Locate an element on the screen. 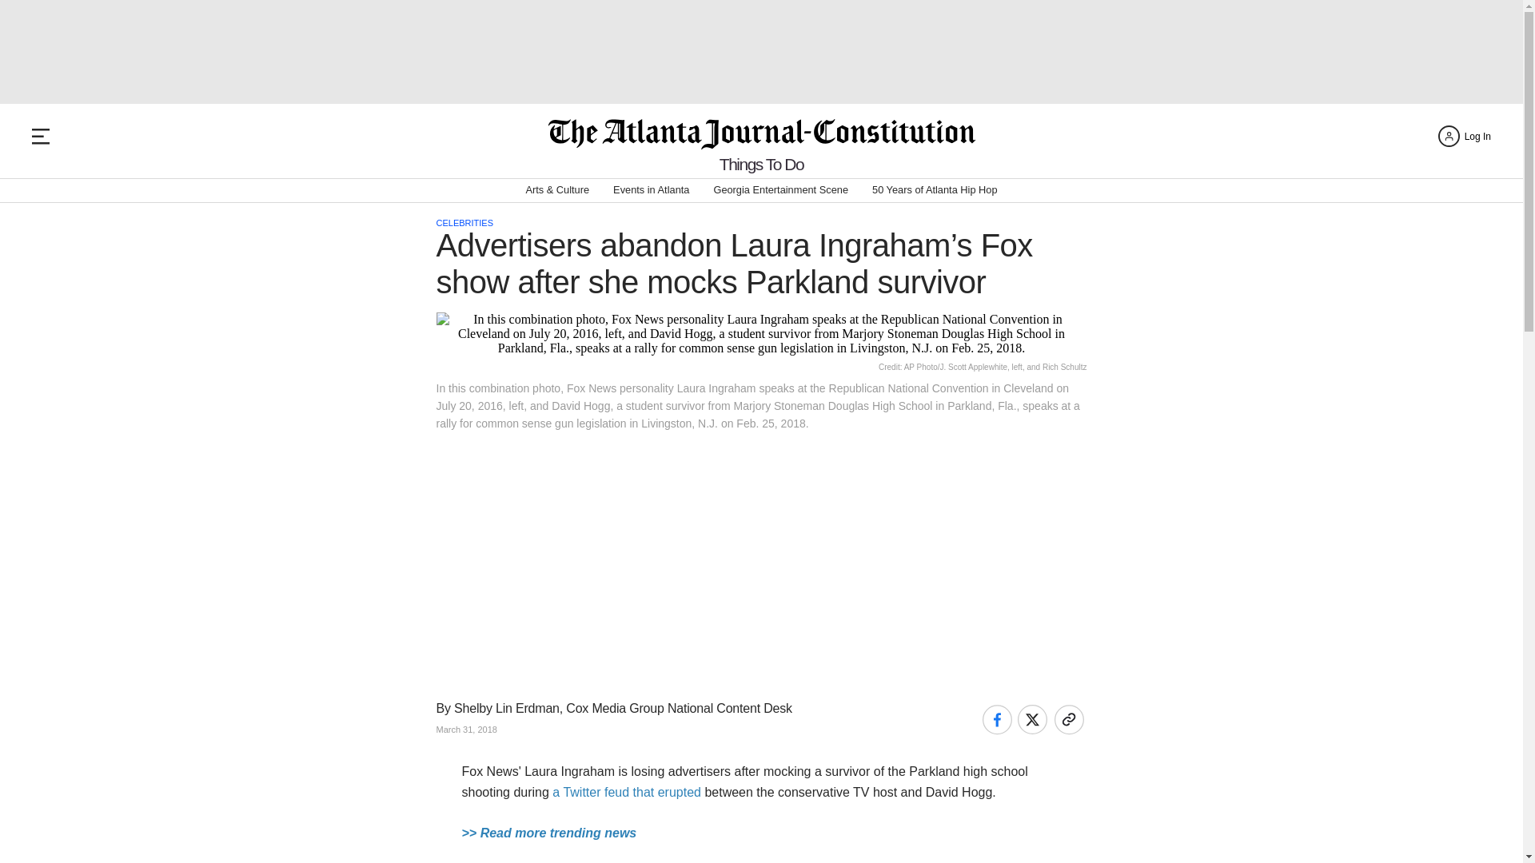 The image size is (1535, 863). Georgia Entertainment Scene is located at coordinates (780, 190).